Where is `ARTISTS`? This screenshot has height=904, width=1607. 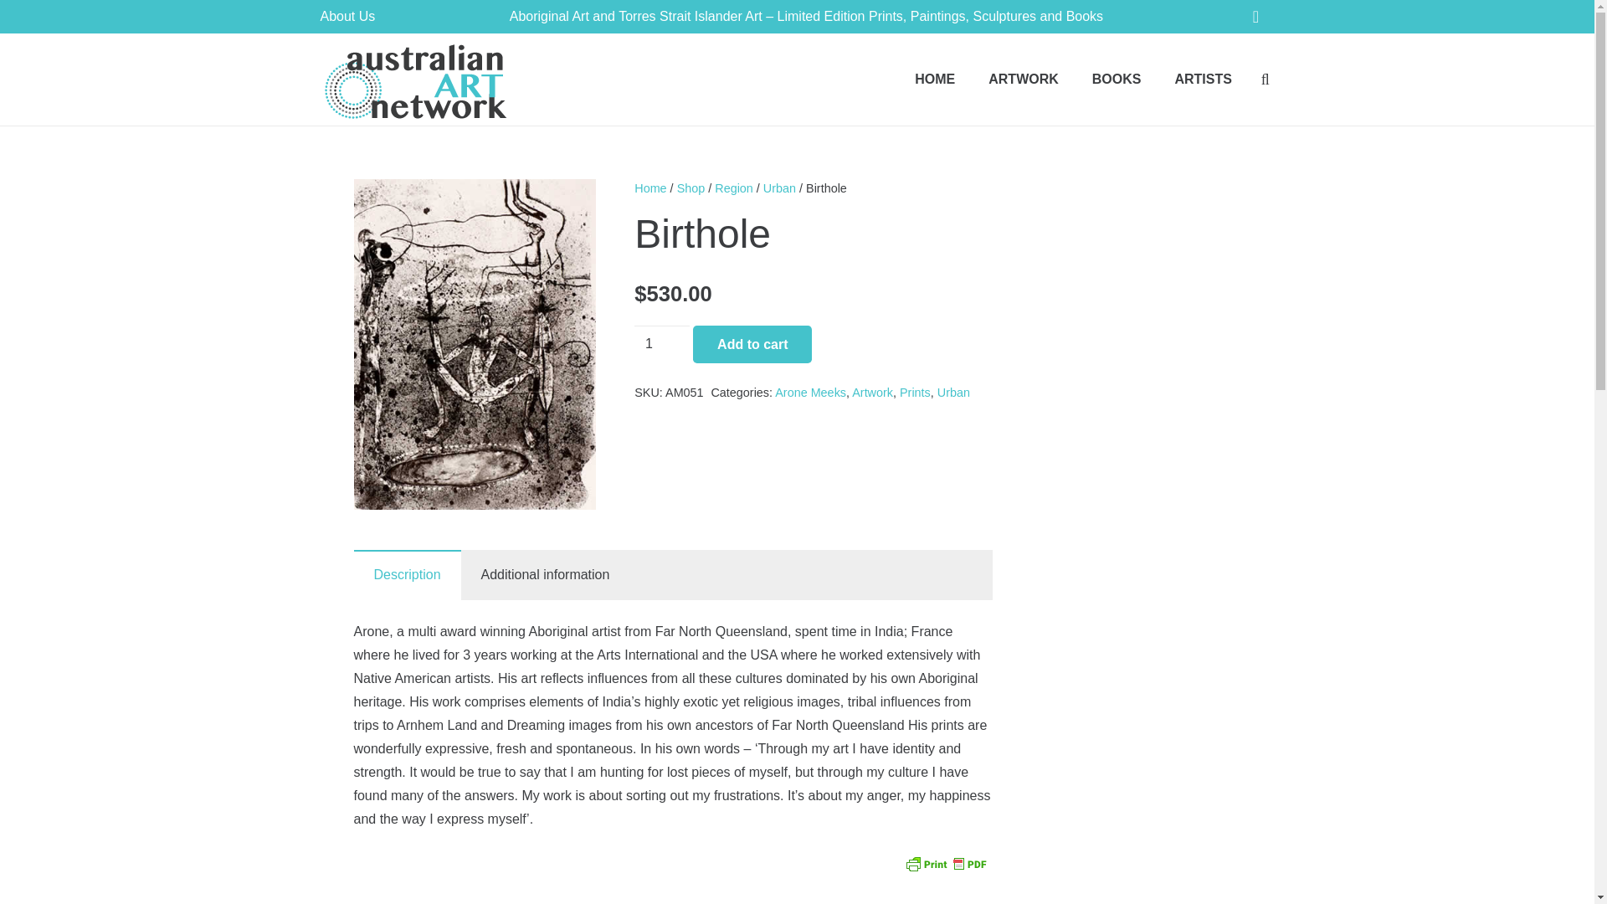 ARTISTS is located at coordinates (1202, 79).